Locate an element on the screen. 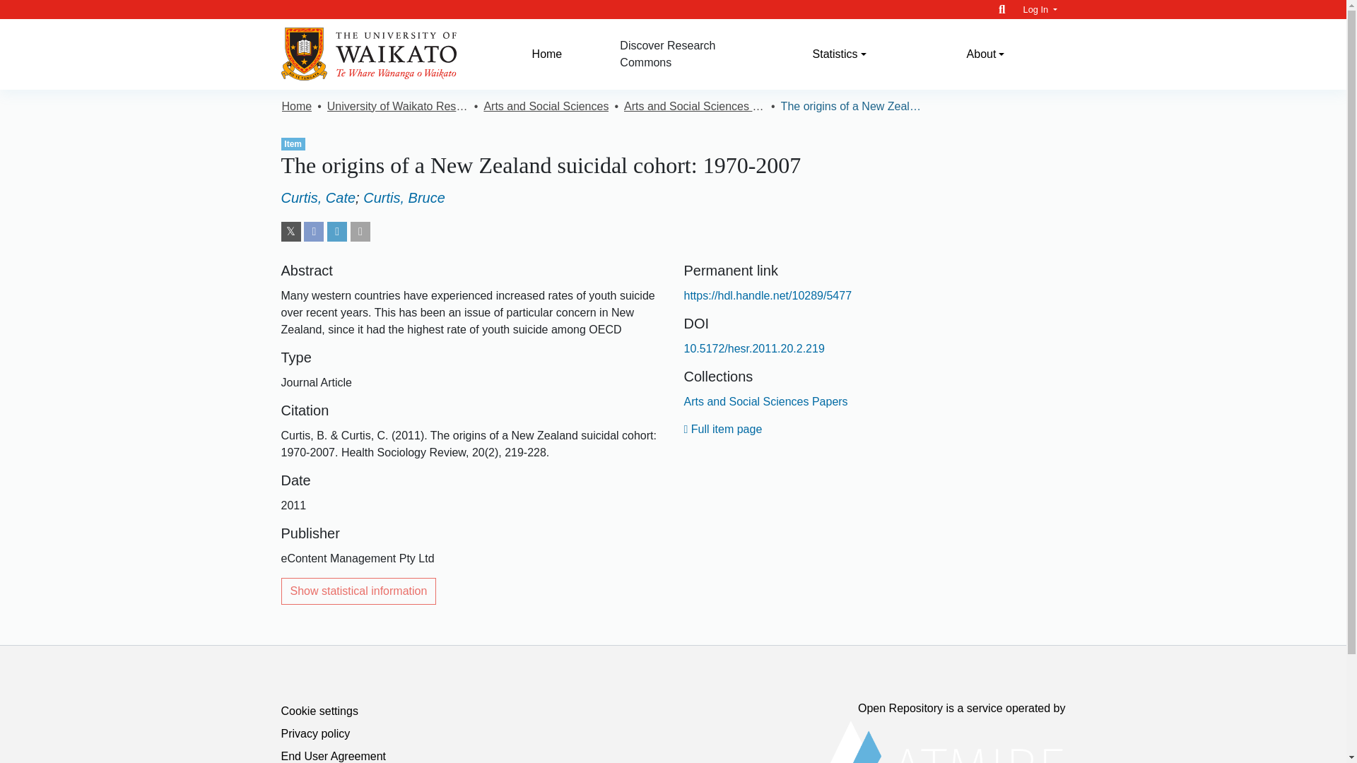 The width and height of the screenshot is (1357, 763). Home is located at coordinates (296, 107).